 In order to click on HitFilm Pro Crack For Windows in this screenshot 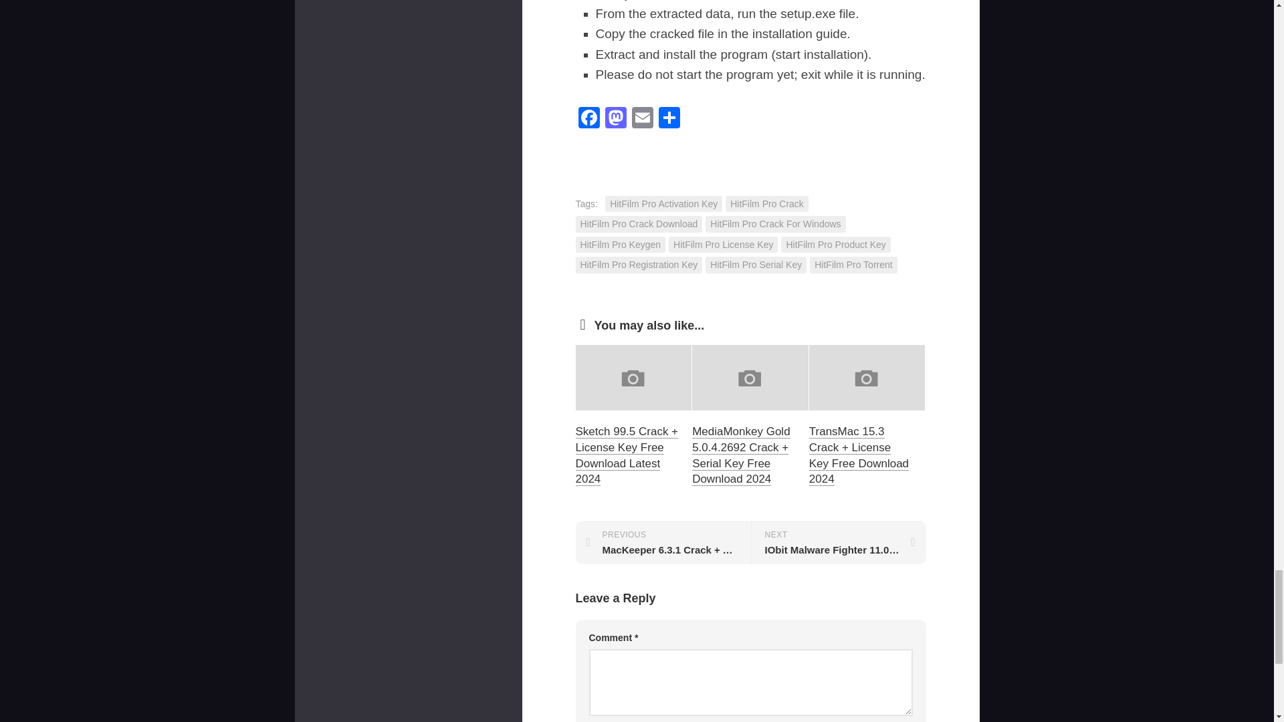, I will do `click(774, 223)`.